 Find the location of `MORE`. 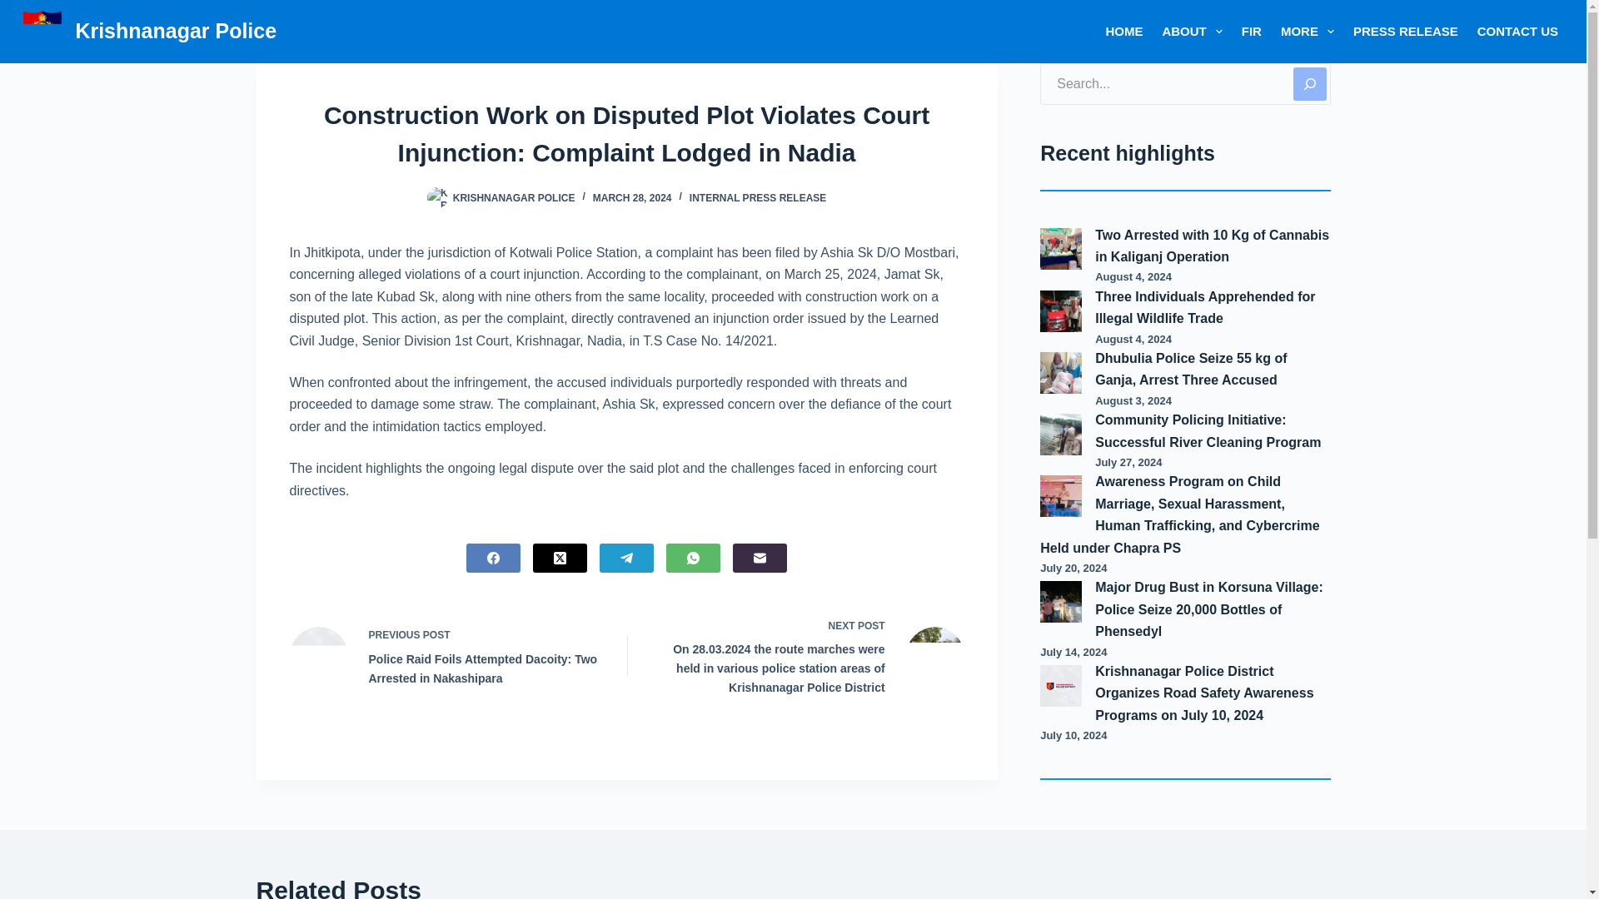

MORE is located at coordinates (1307, 32).